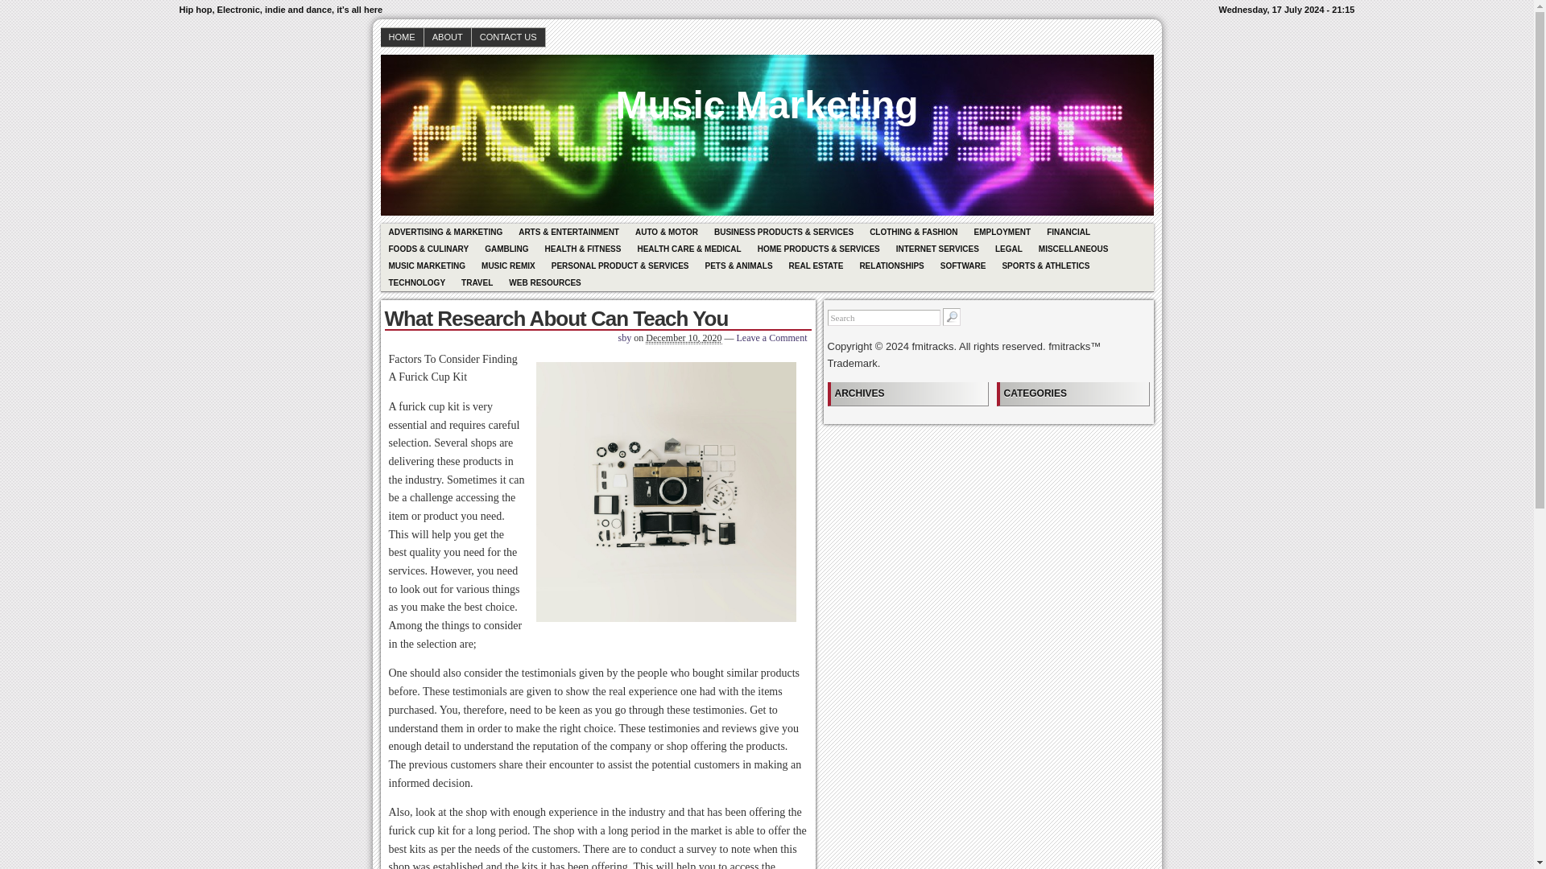  Describe the element at coordinates (684, 338) in the screenshot. I see `December 10, 2020 - 4:43 am` at that location.